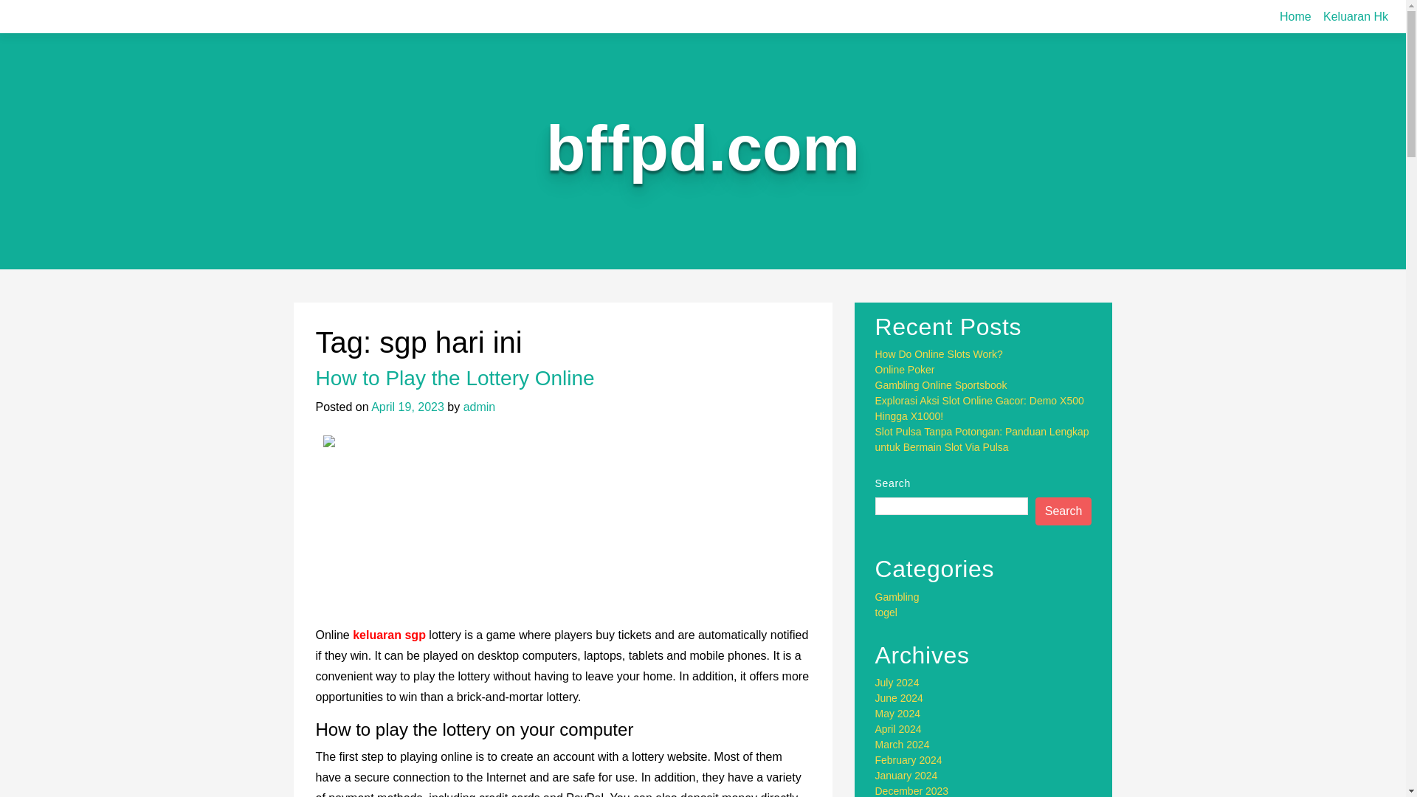 The width and height of the screenshot is (1417, 797). What do you see at coordinates (1356, 16) in the screenshot?
I see `Keluaran Hk` at bounding box center [1356, 16].